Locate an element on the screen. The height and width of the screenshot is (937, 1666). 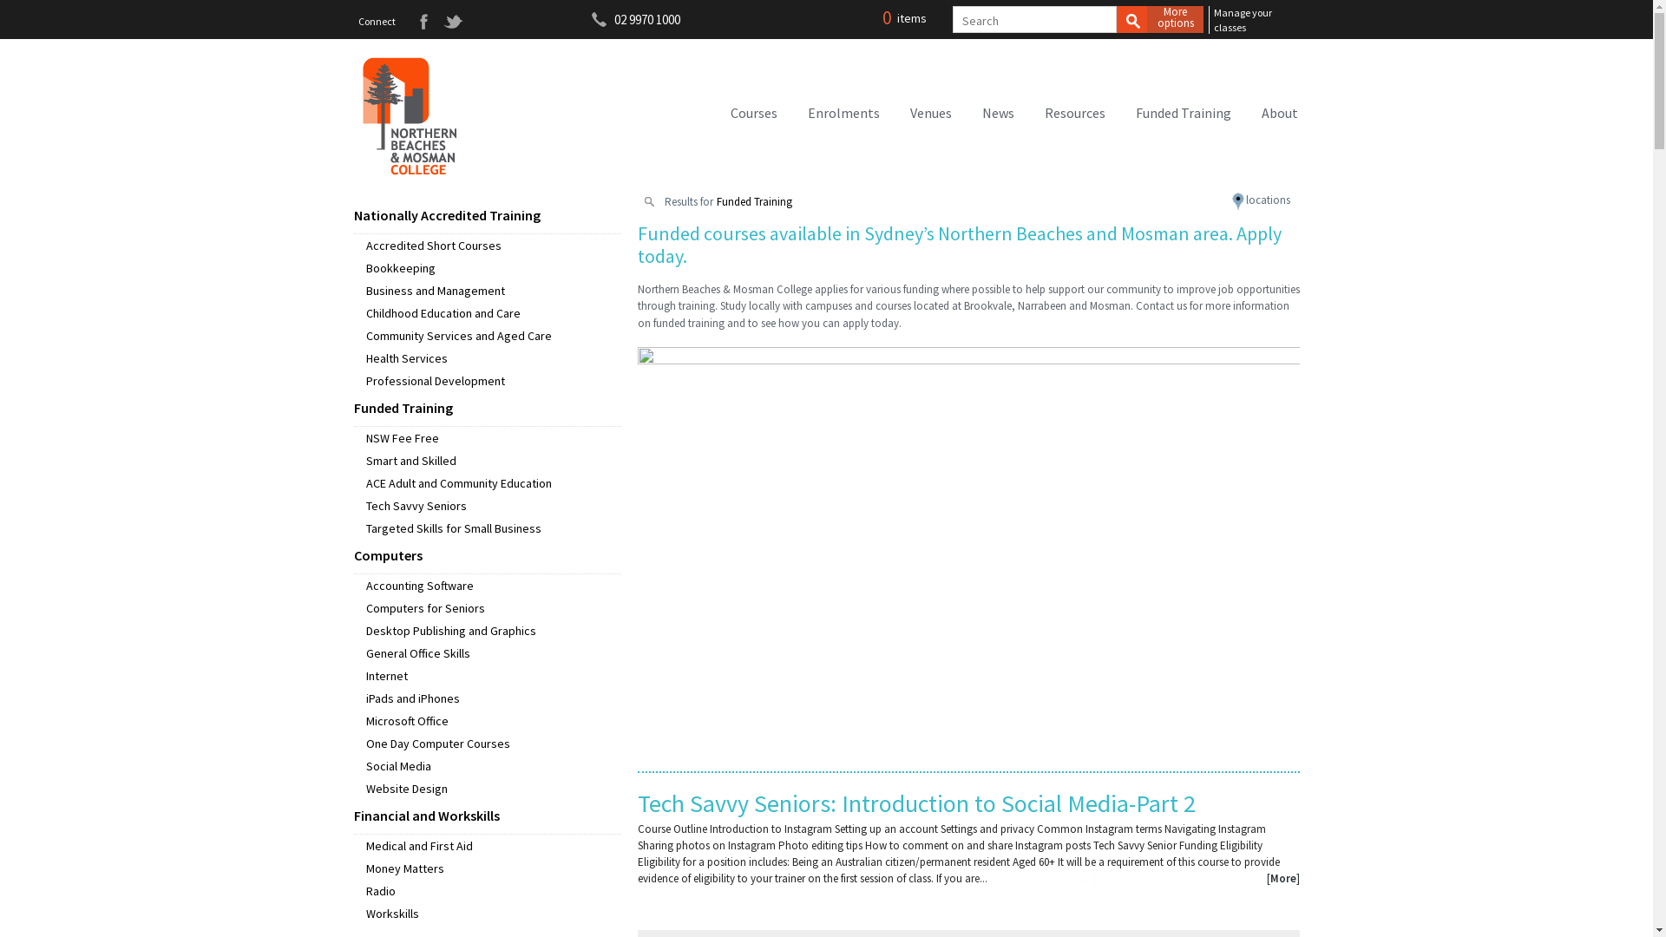
General Office Skills is located at coordinates (494, 653).